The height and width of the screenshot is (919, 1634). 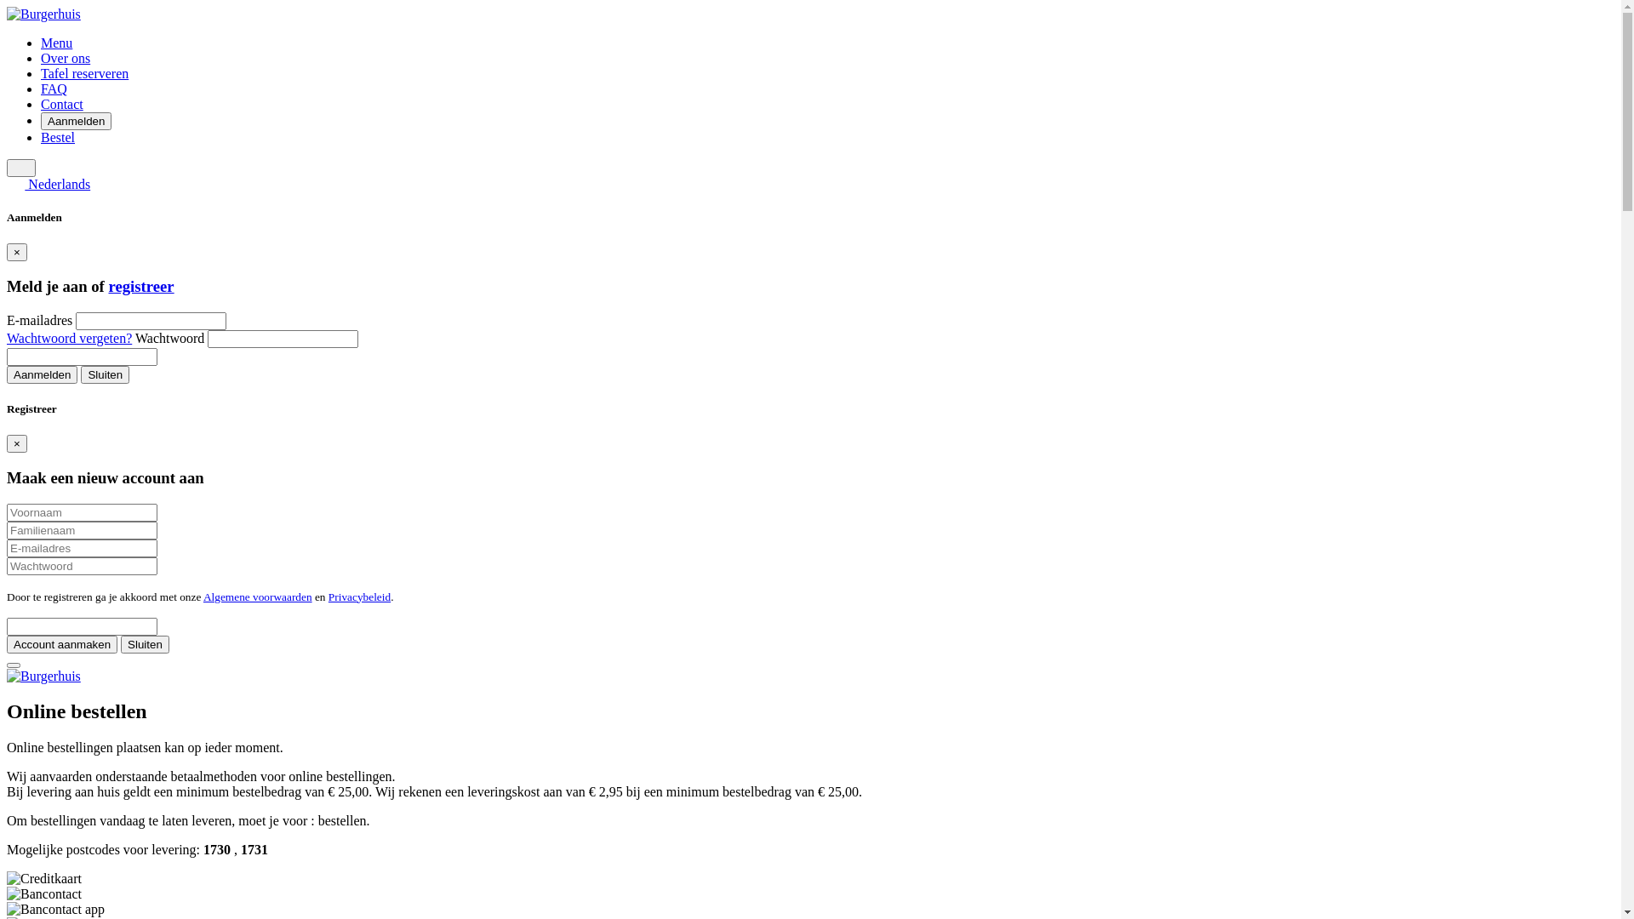 I want to click on Tafel reserveren, so click(x=85, y=73).